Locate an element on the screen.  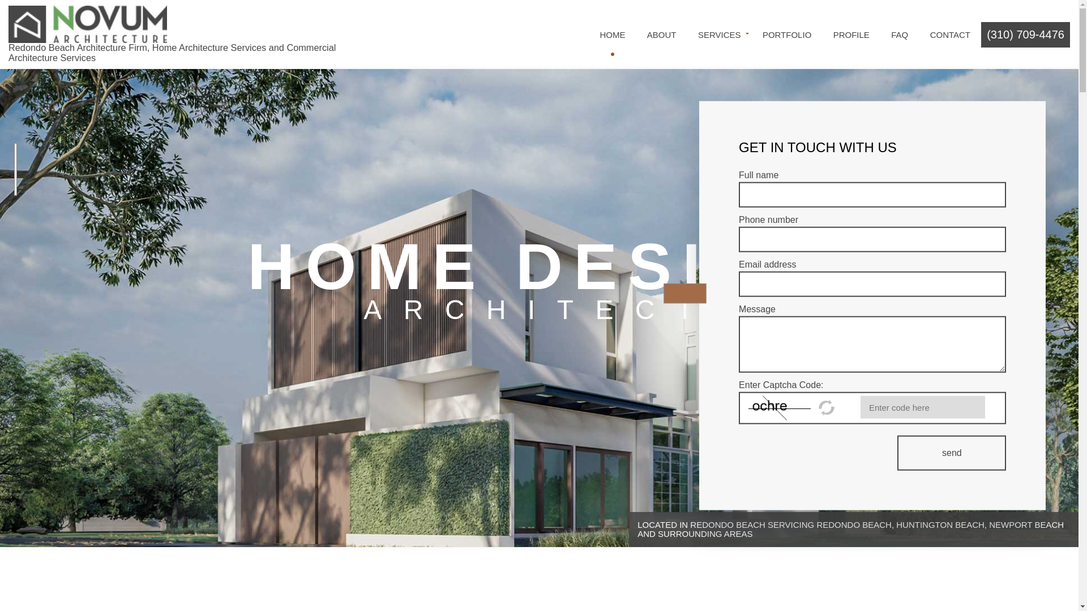
Email Address is located at coordinates (872, 284).